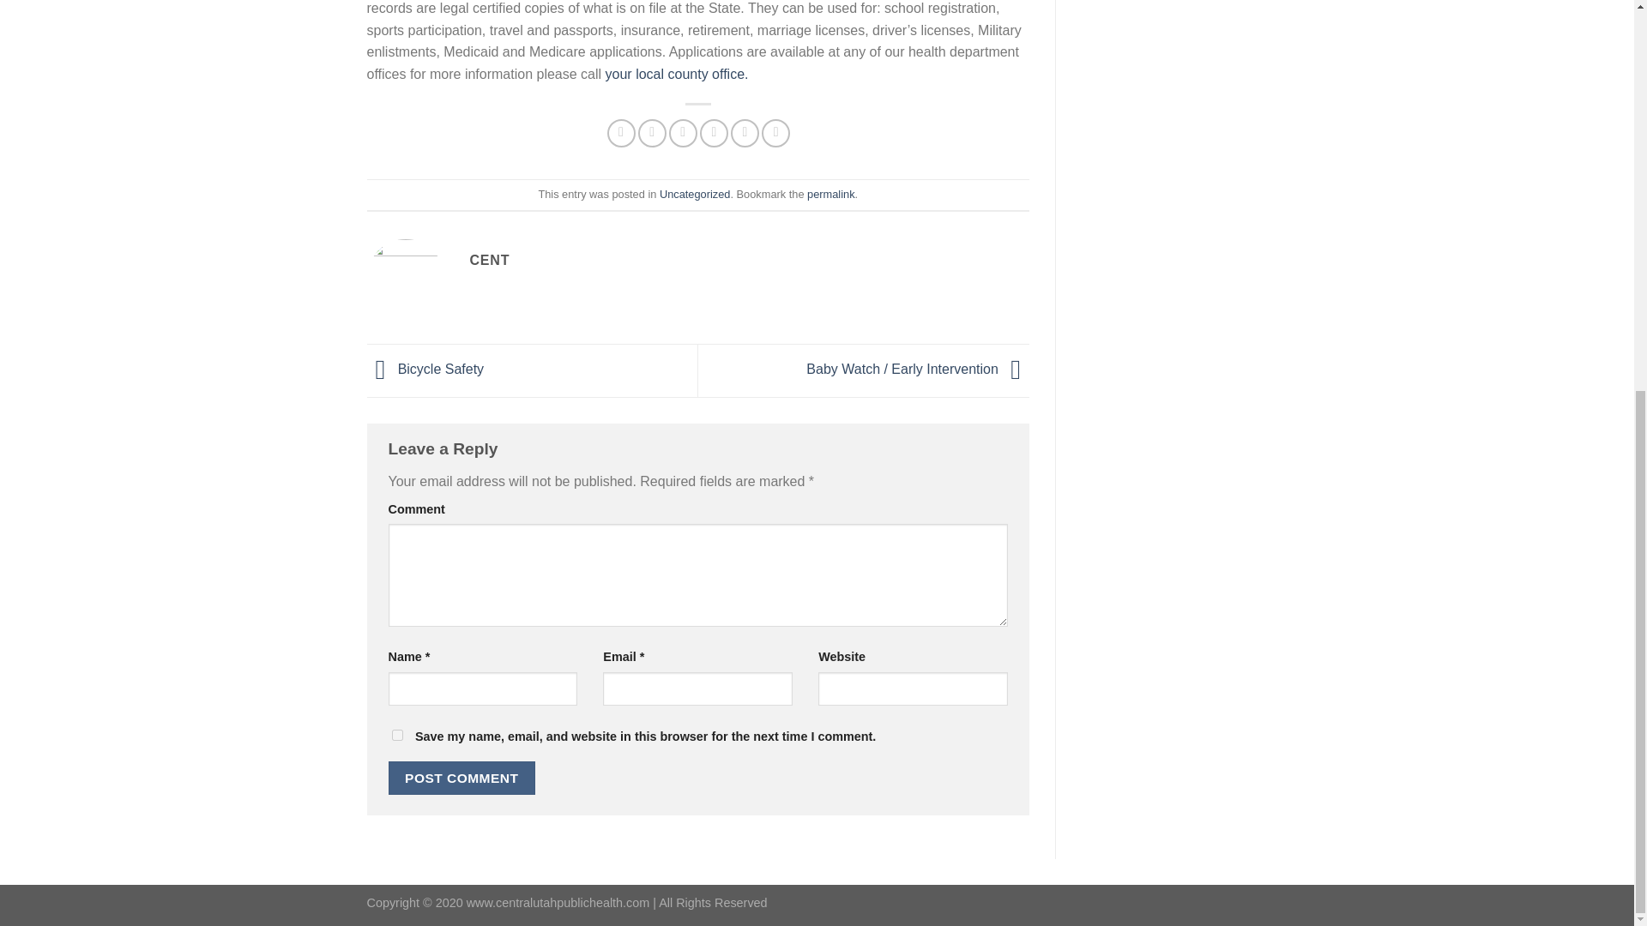 This screenshot has width=1647, height=926. Describe the element at coordinates (396, 736) in the screenshot. I see `yes` at that location.